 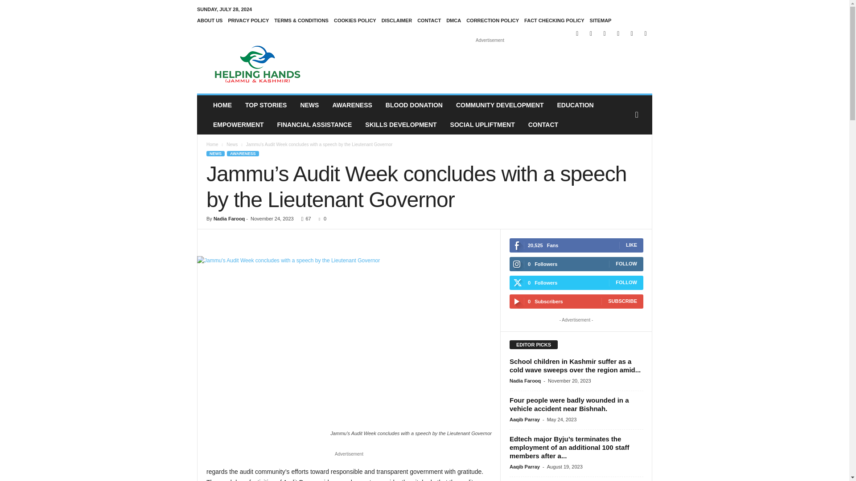 I want to click on PRIVACY POLICY, so click(x=248, y=20).